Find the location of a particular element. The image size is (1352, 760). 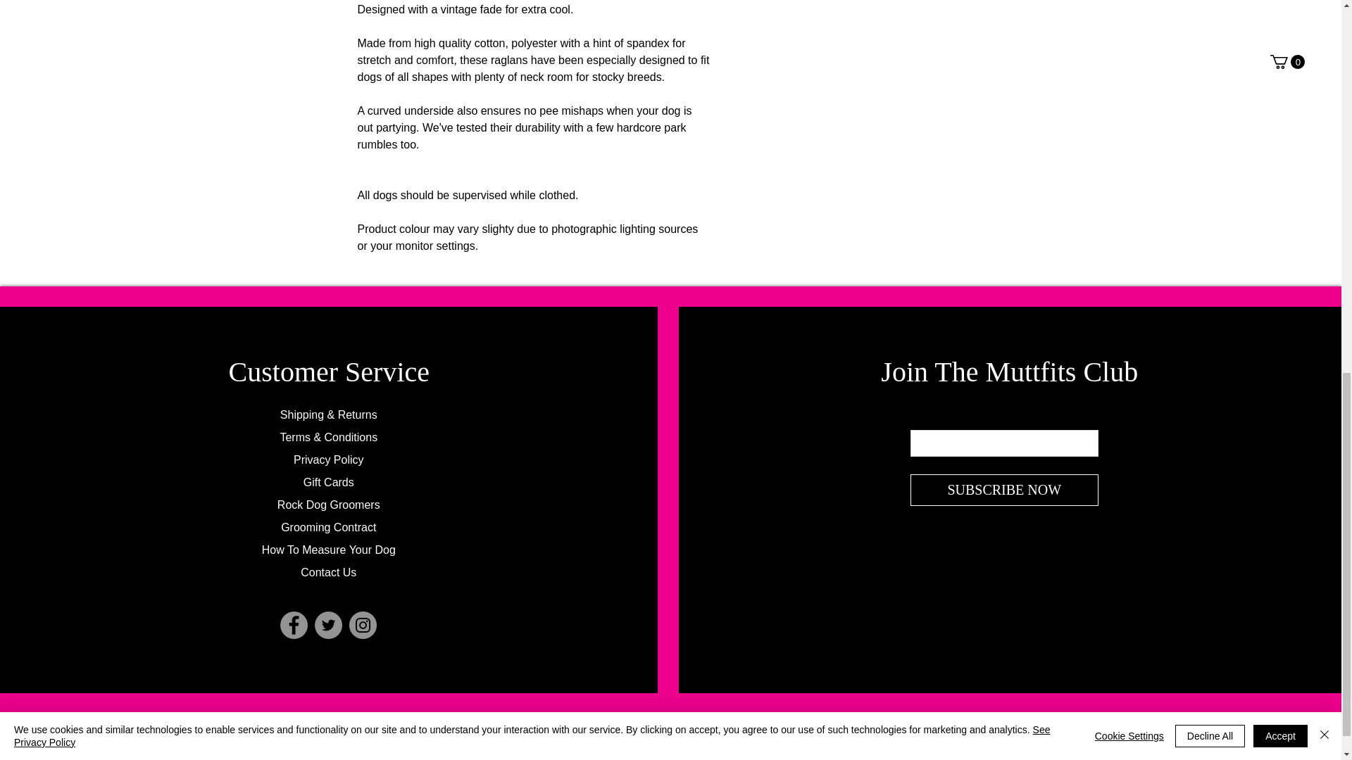

Gift Cards is located at coordinates (328, 483).